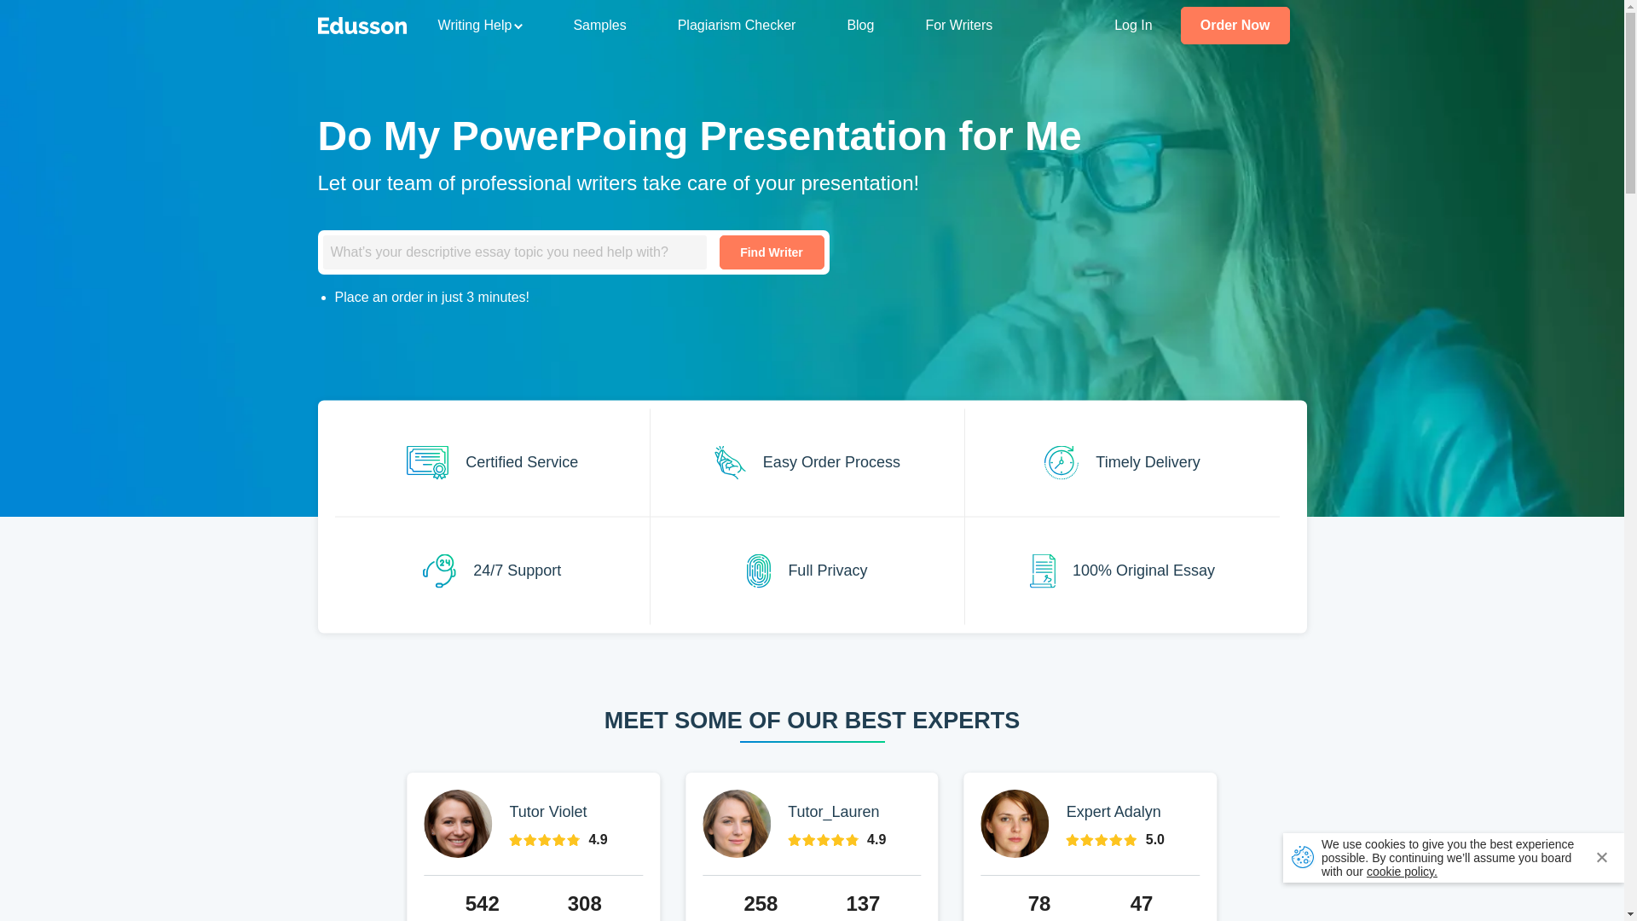  I want to click on For Writers, so click(958, 25).